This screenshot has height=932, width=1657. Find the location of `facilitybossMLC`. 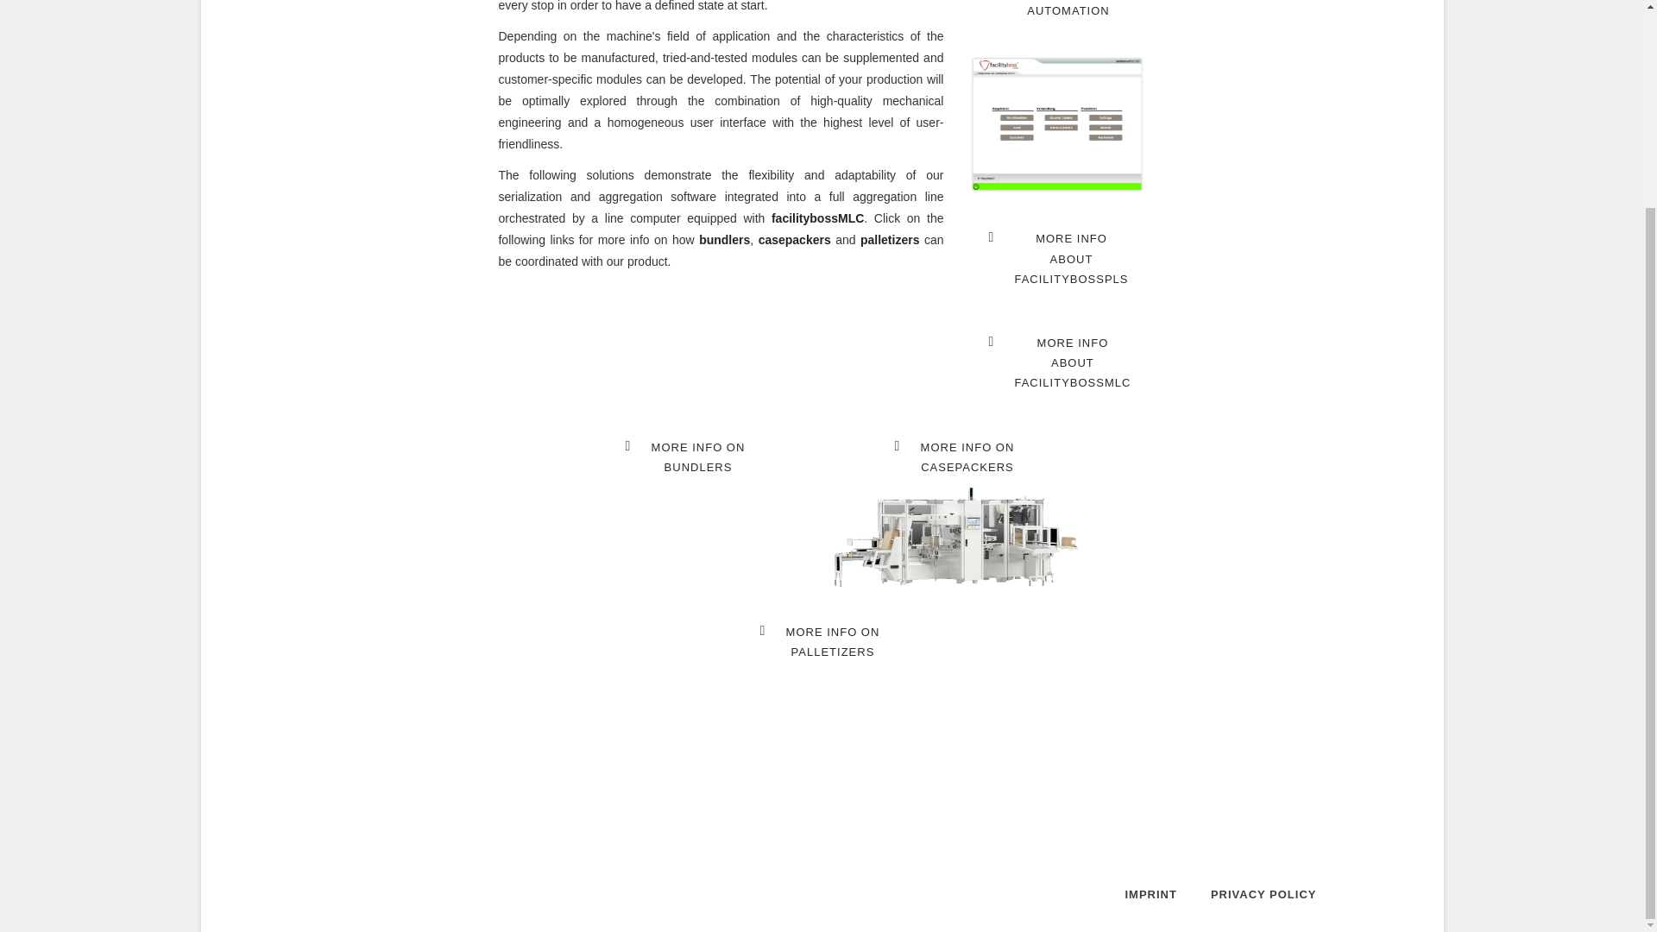

facilitybossMLC is located at coordinates (1056, 15).